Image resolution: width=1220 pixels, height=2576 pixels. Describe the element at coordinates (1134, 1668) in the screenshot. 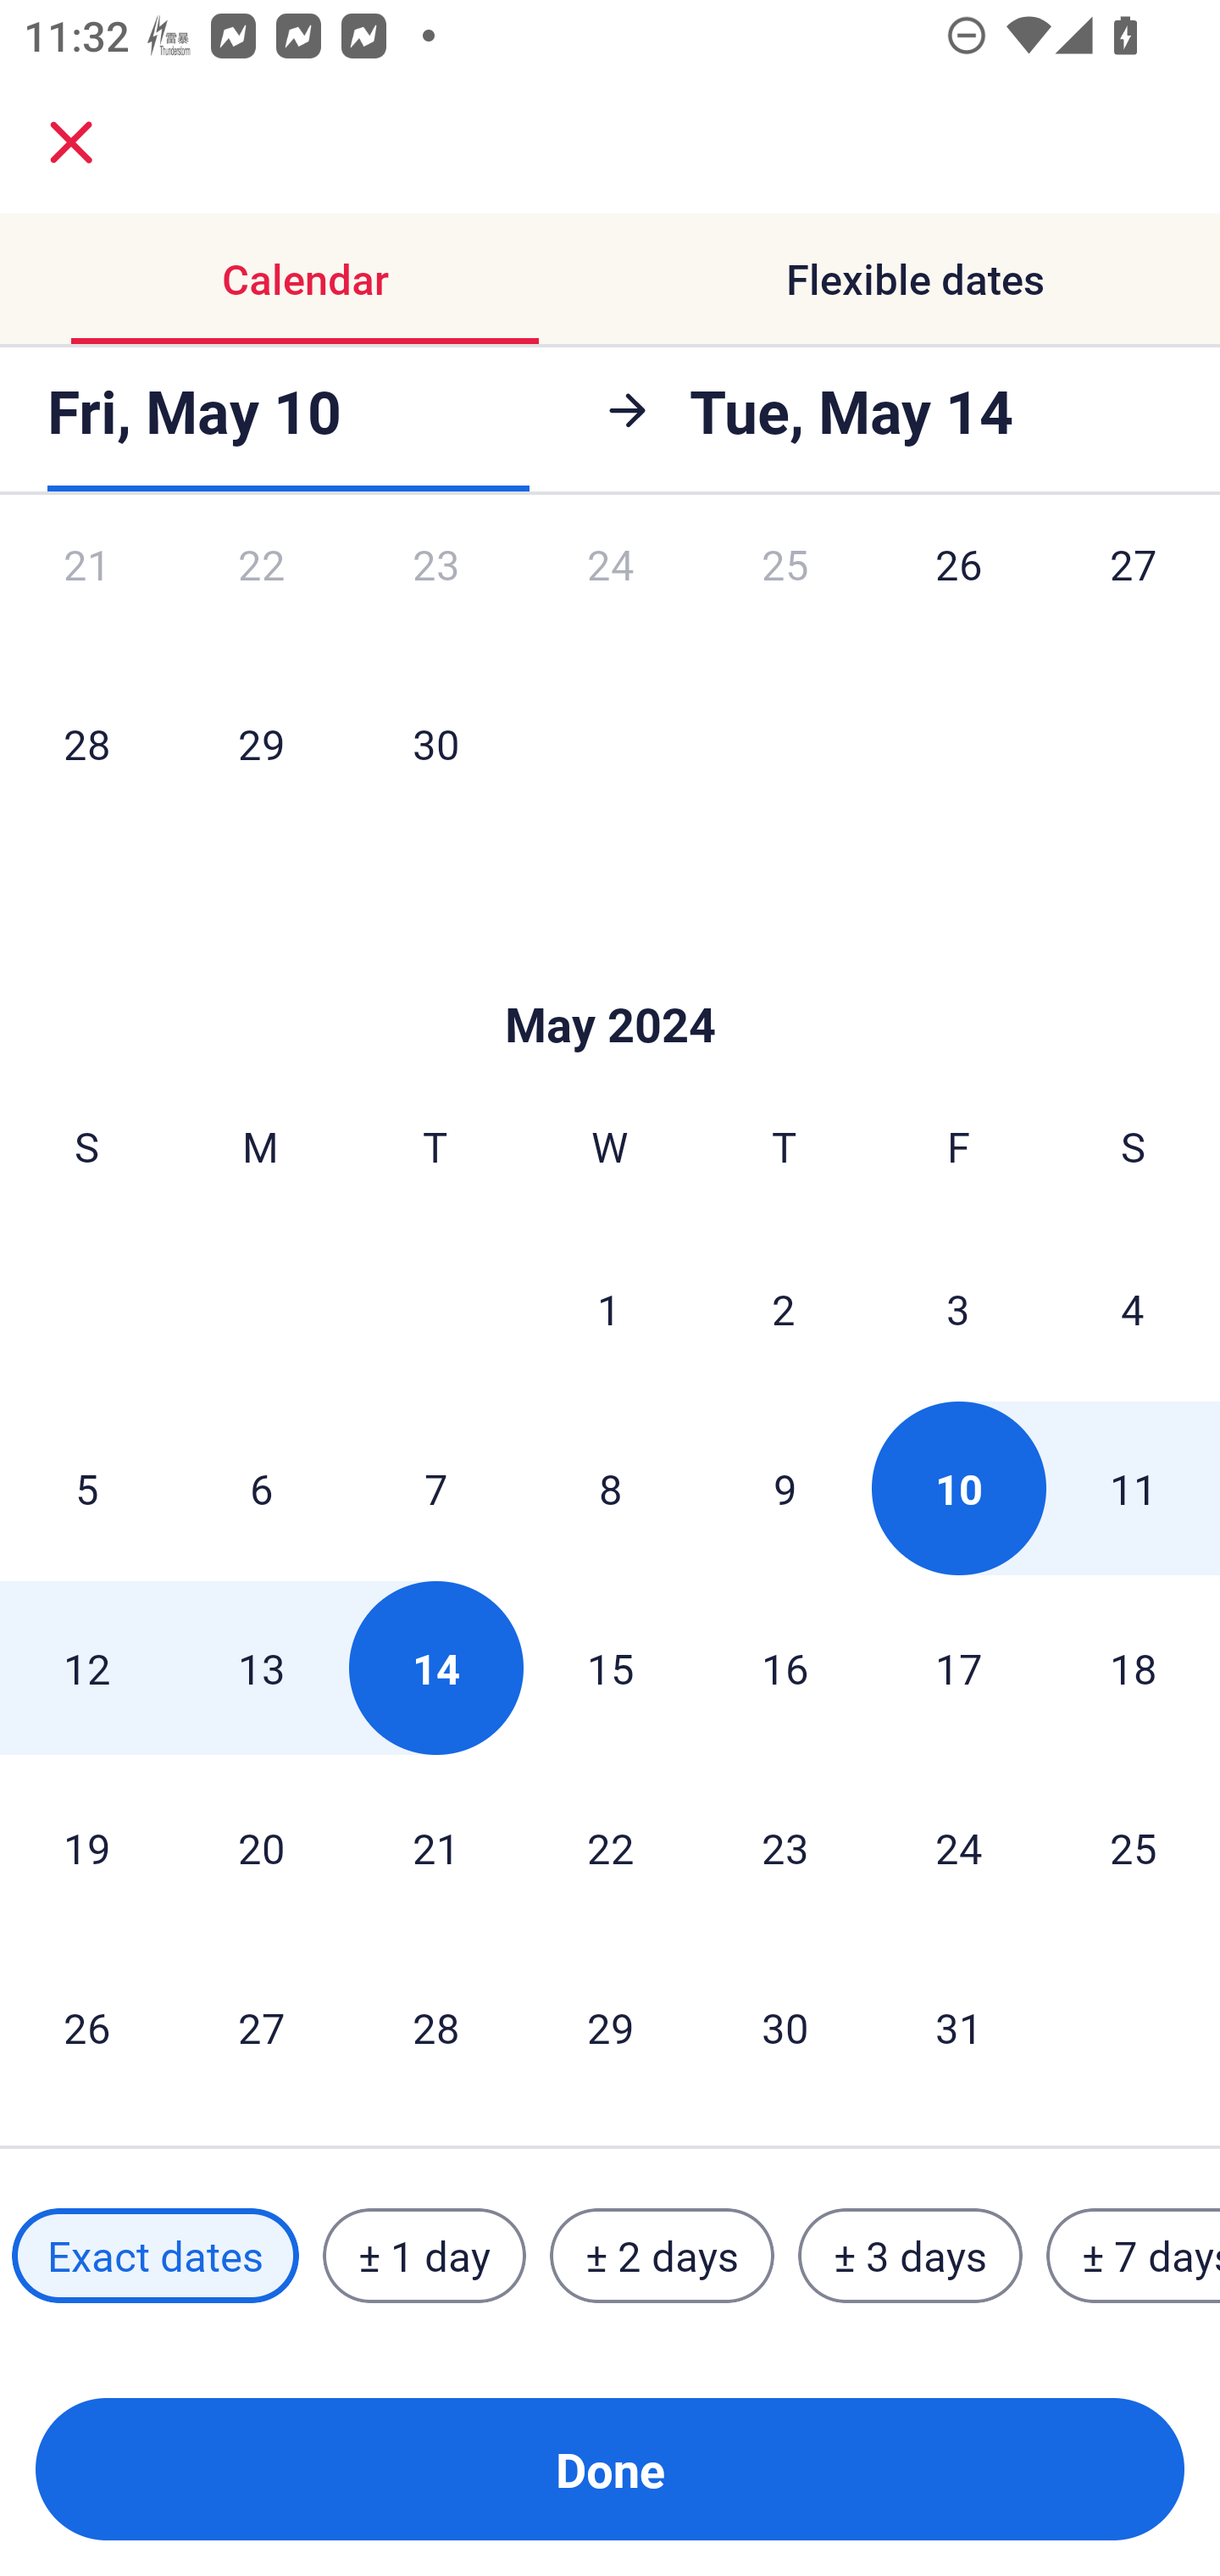

I see `18 Saturday, May 18, 2024` at that location.